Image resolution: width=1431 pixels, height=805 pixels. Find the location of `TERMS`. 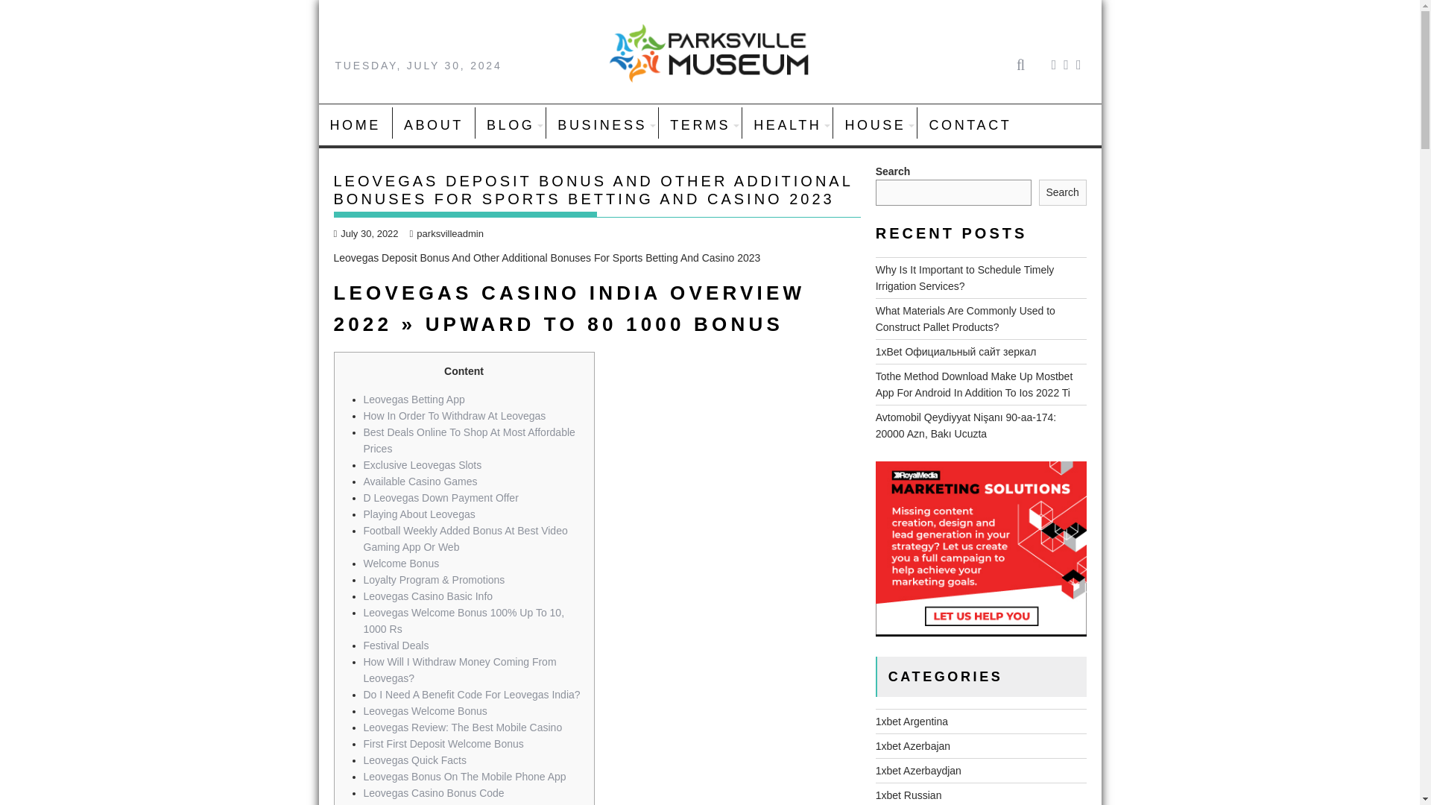

TERMS is located at coordinates (699, 125).